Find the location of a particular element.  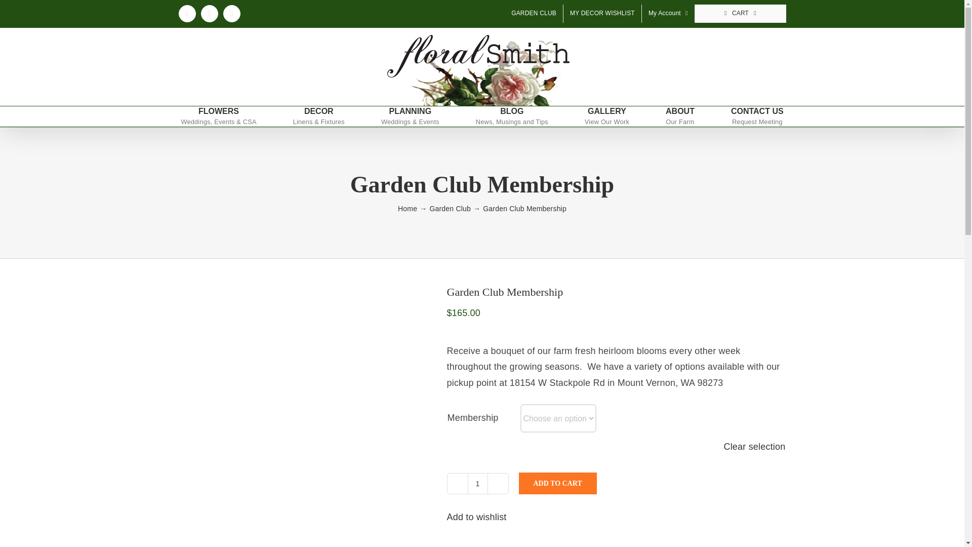

Facebook is located at coordinates (186, 13).